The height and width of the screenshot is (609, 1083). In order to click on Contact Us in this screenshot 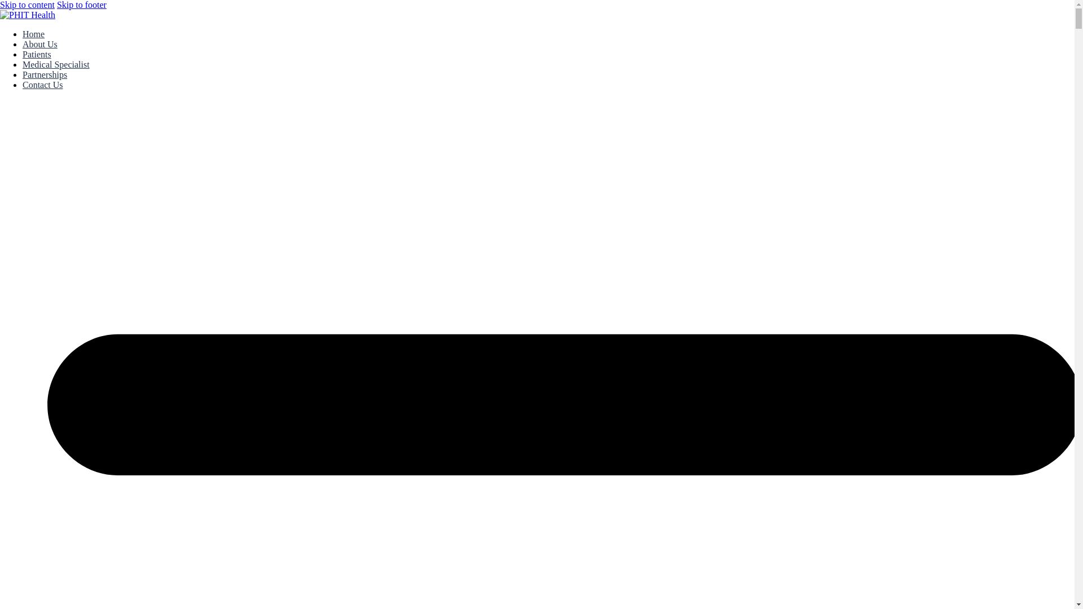, I will do `click(43, 85)`.